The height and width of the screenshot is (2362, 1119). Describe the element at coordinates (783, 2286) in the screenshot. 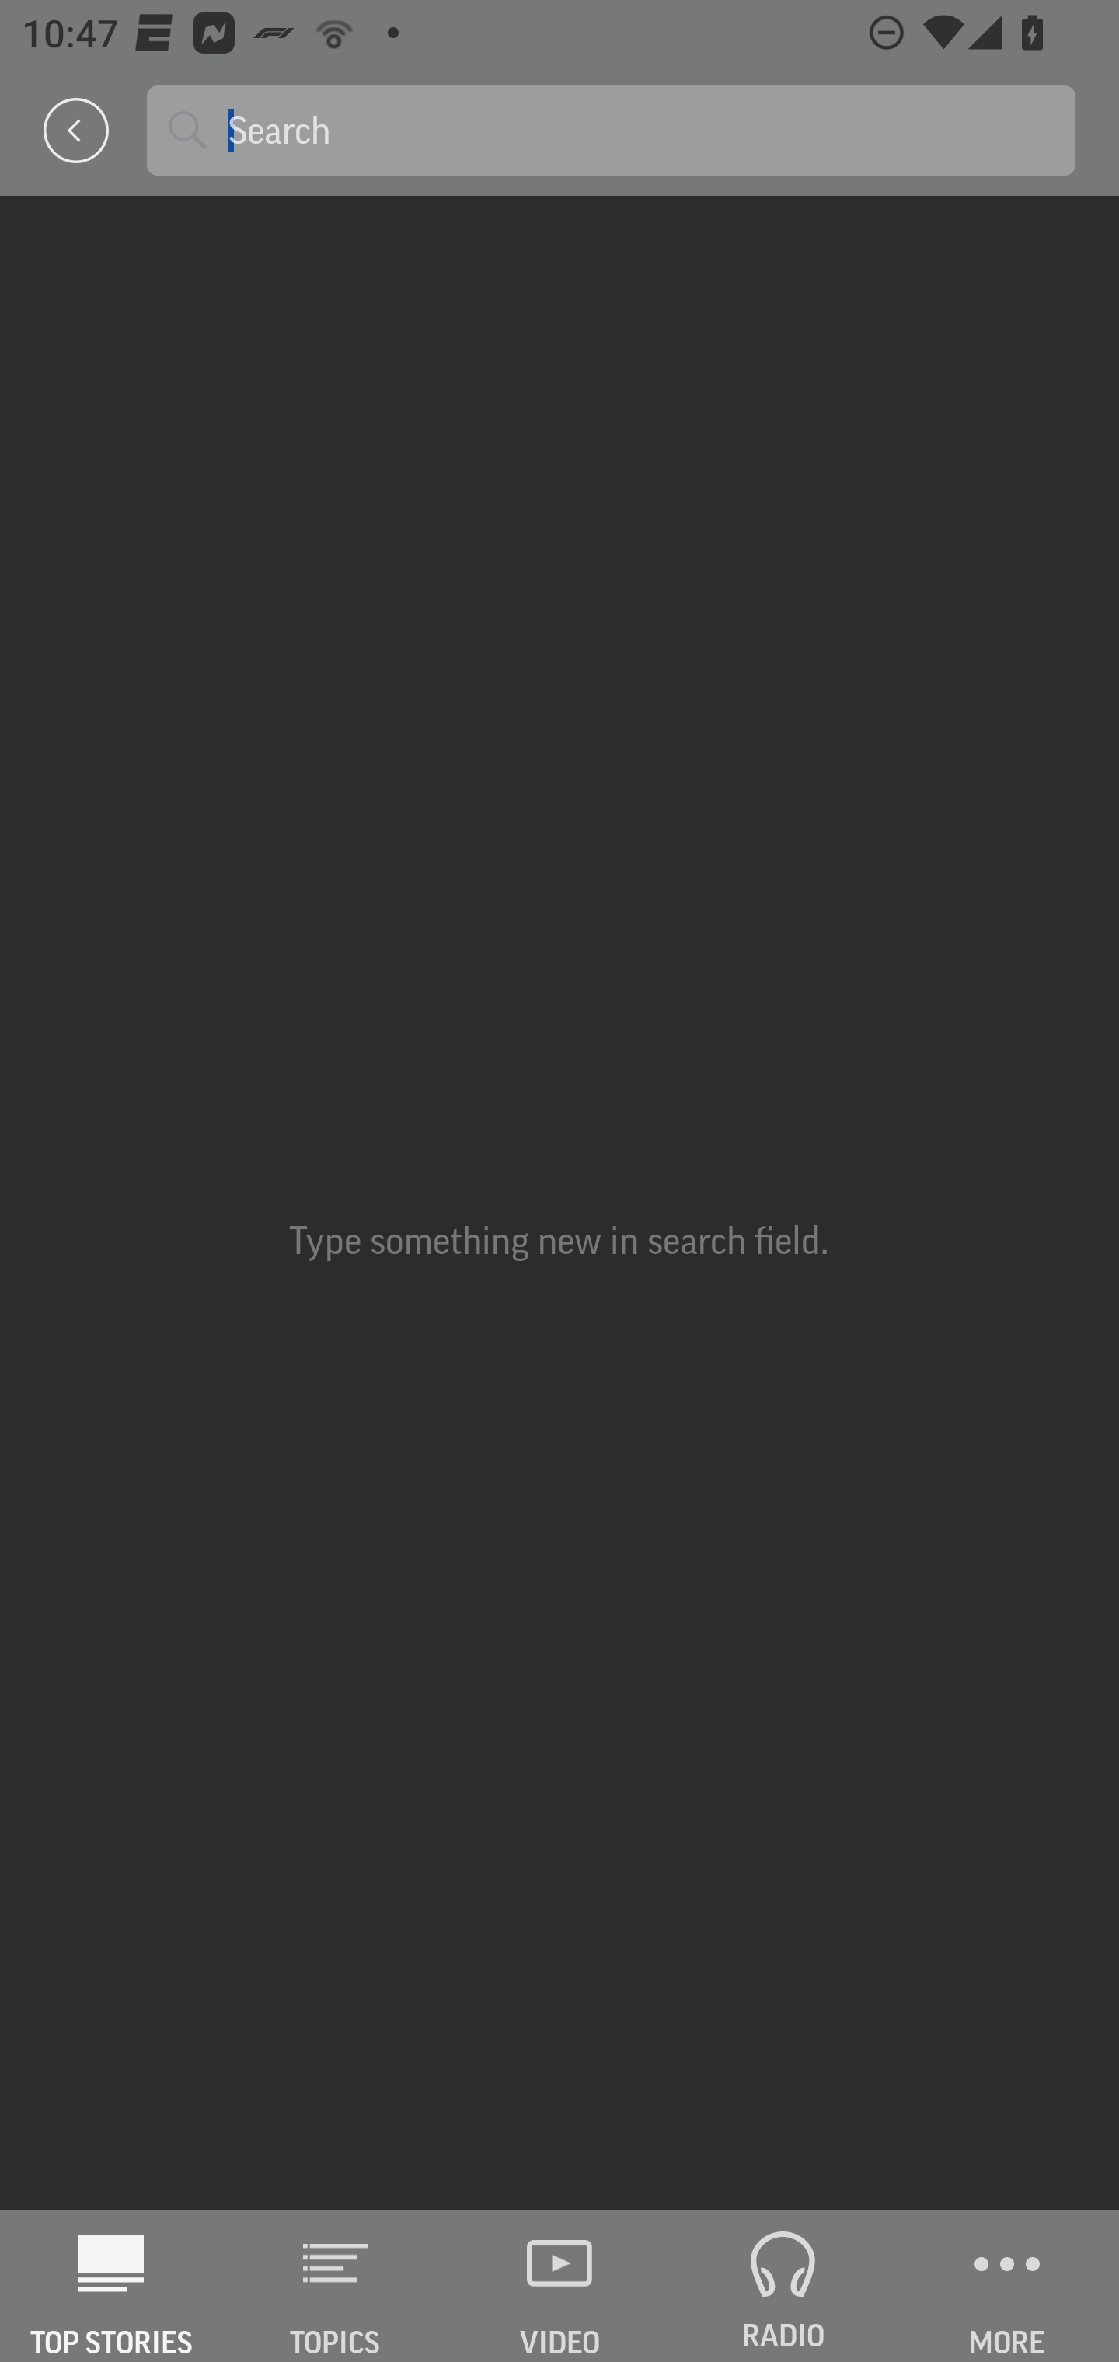

I see `RADIO` at that location.